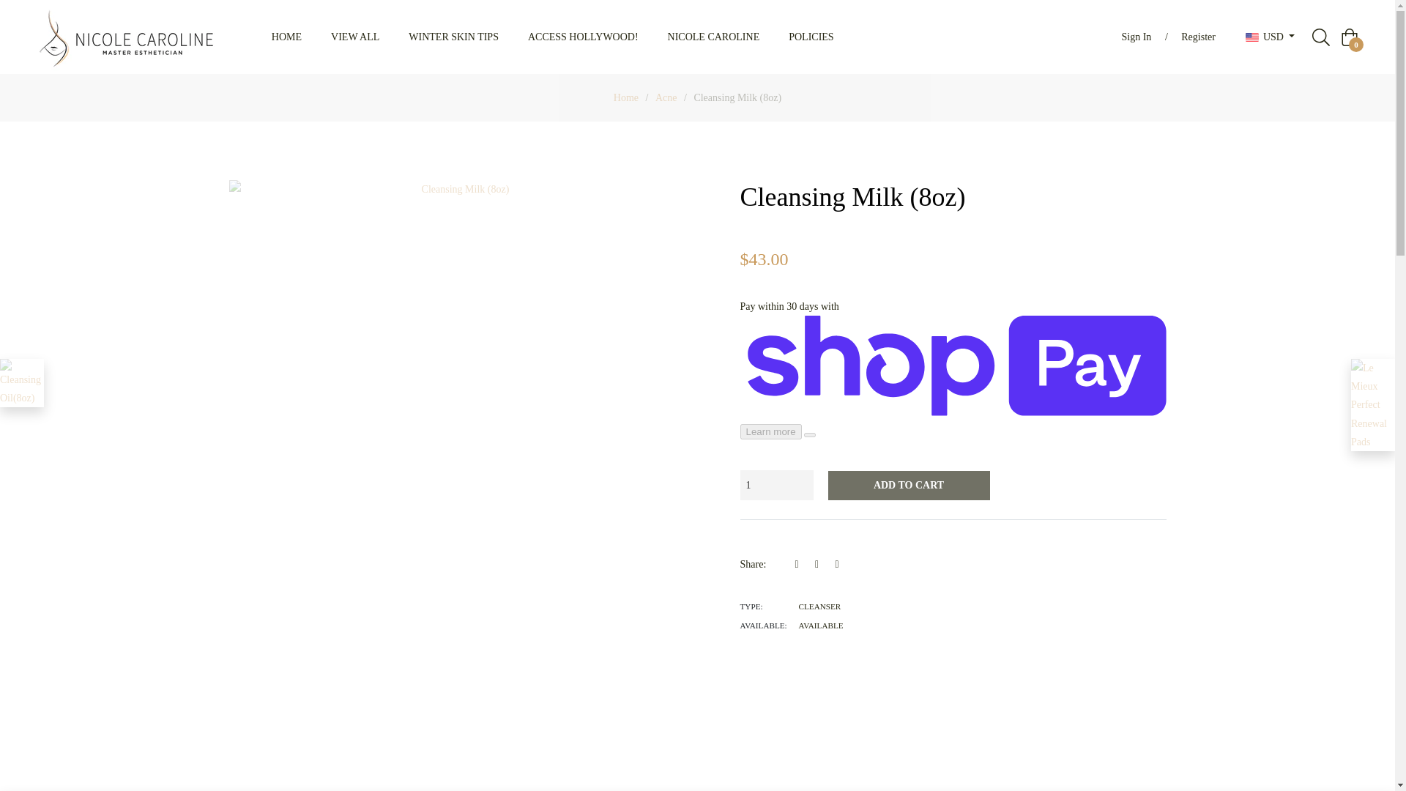 The width and height of the screenshot is (1406, 791). Describe the element at coordinates (822, 564) in the screenshot. I see `Tweet on Twitter` at that location.